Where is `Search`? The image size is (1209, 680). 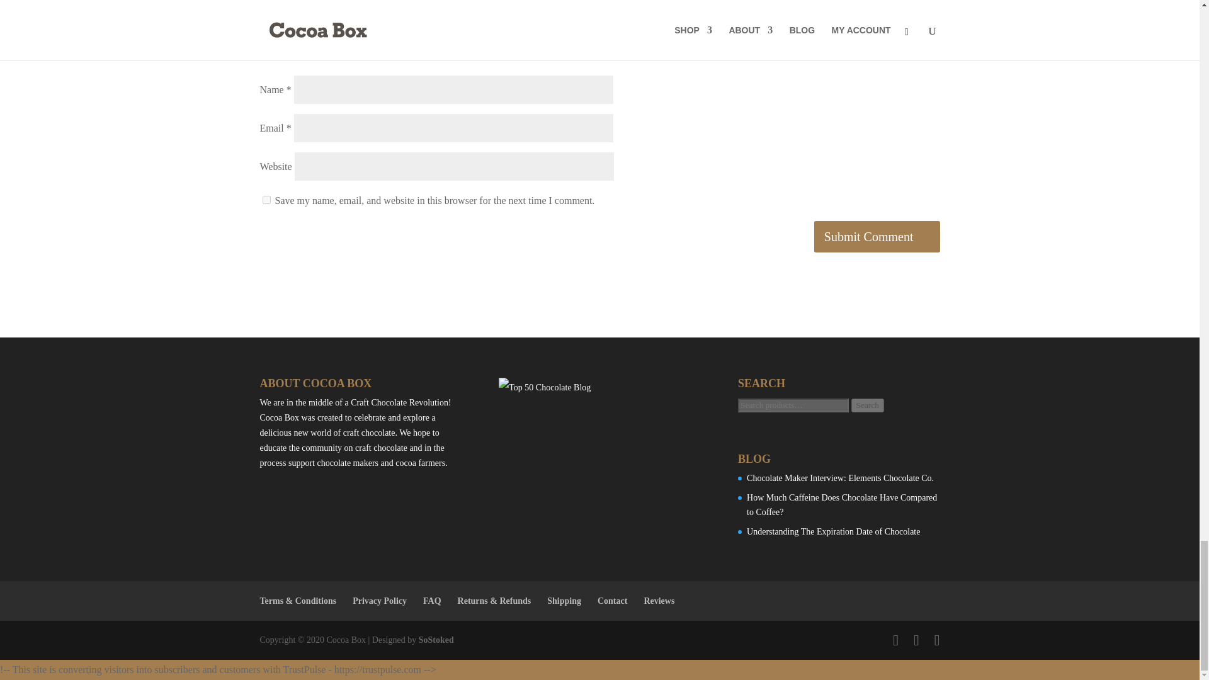
Search is located at coordinates (867, 405).